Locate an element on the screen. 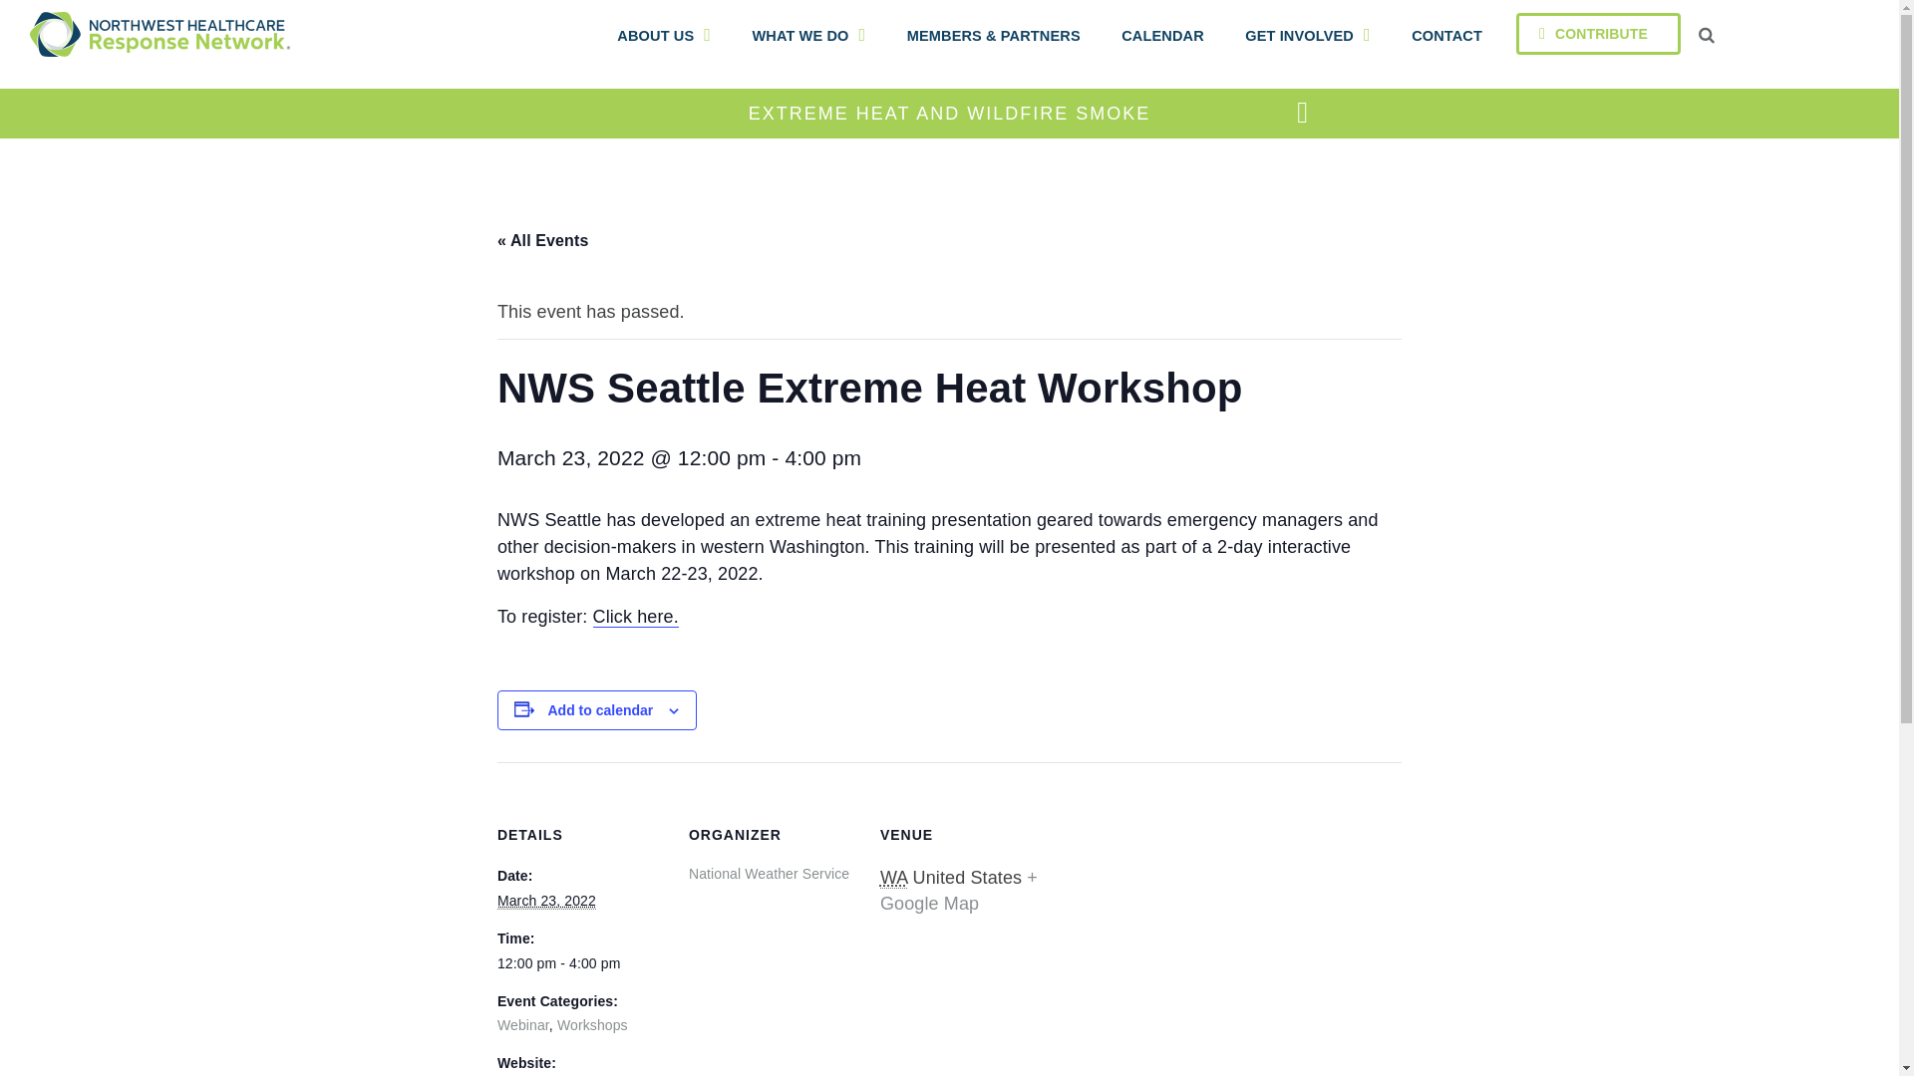 The width and height of the screenshot is (1914, 1076). National Weather Service is located at coordinates (770, 873).